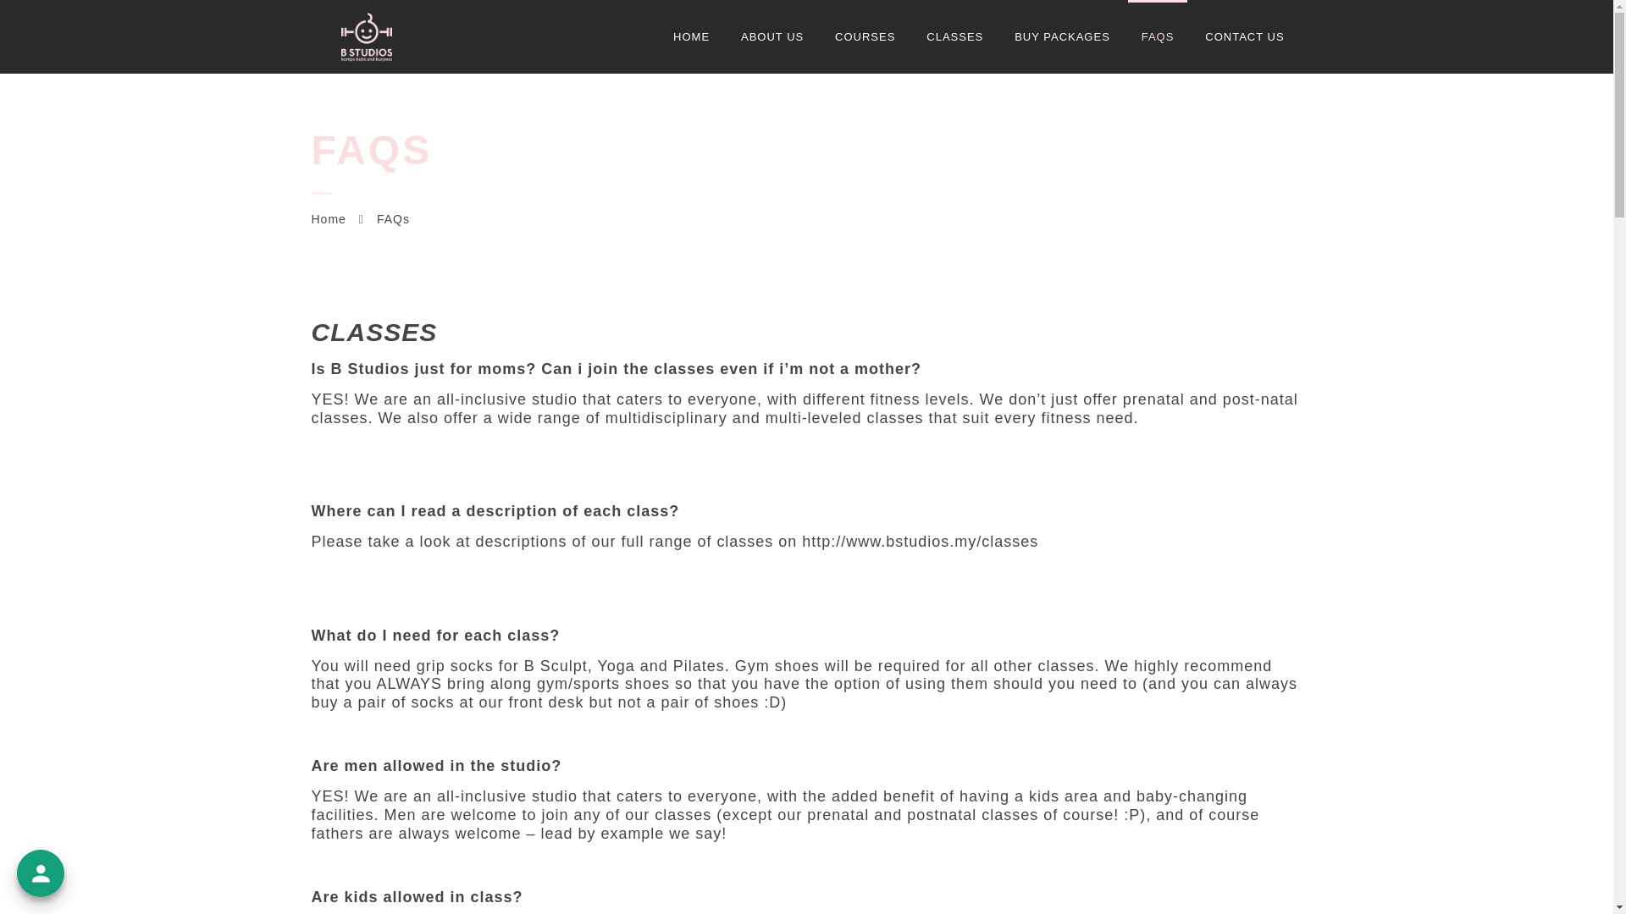  I want to click on BUY PACKAGES, so click(1062, 37).